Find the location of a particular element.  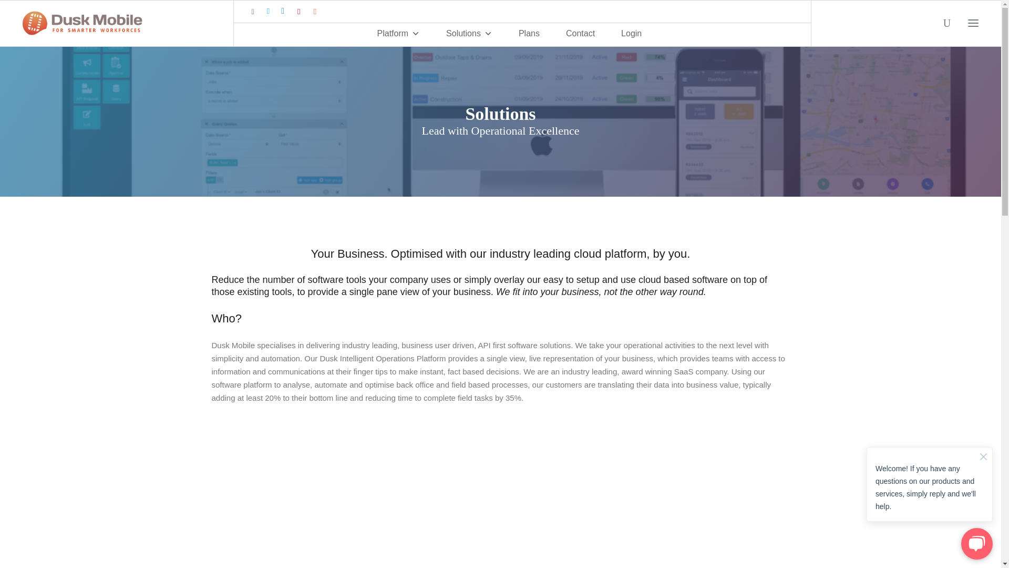

Login is located at coordinates (632, 34).